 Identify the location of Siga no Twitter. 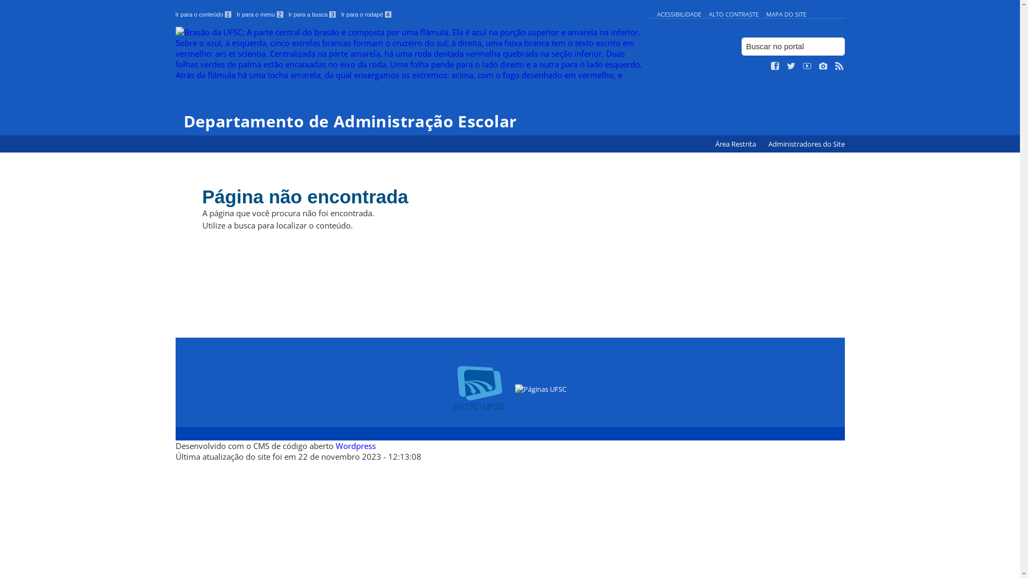
(791, 66).